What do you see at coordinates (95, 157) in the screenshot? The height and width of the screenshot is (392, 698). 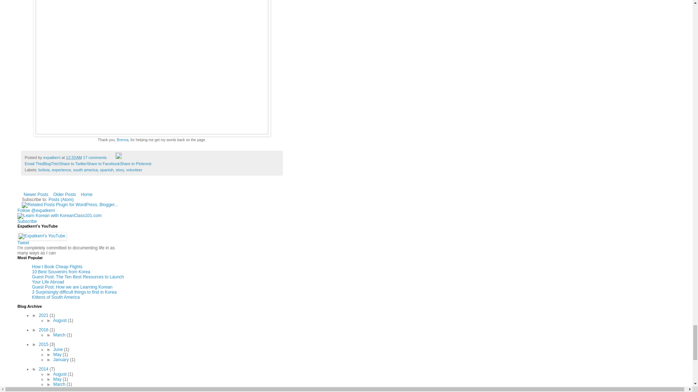 I see `17 comments` at bounding box center [95, 157].